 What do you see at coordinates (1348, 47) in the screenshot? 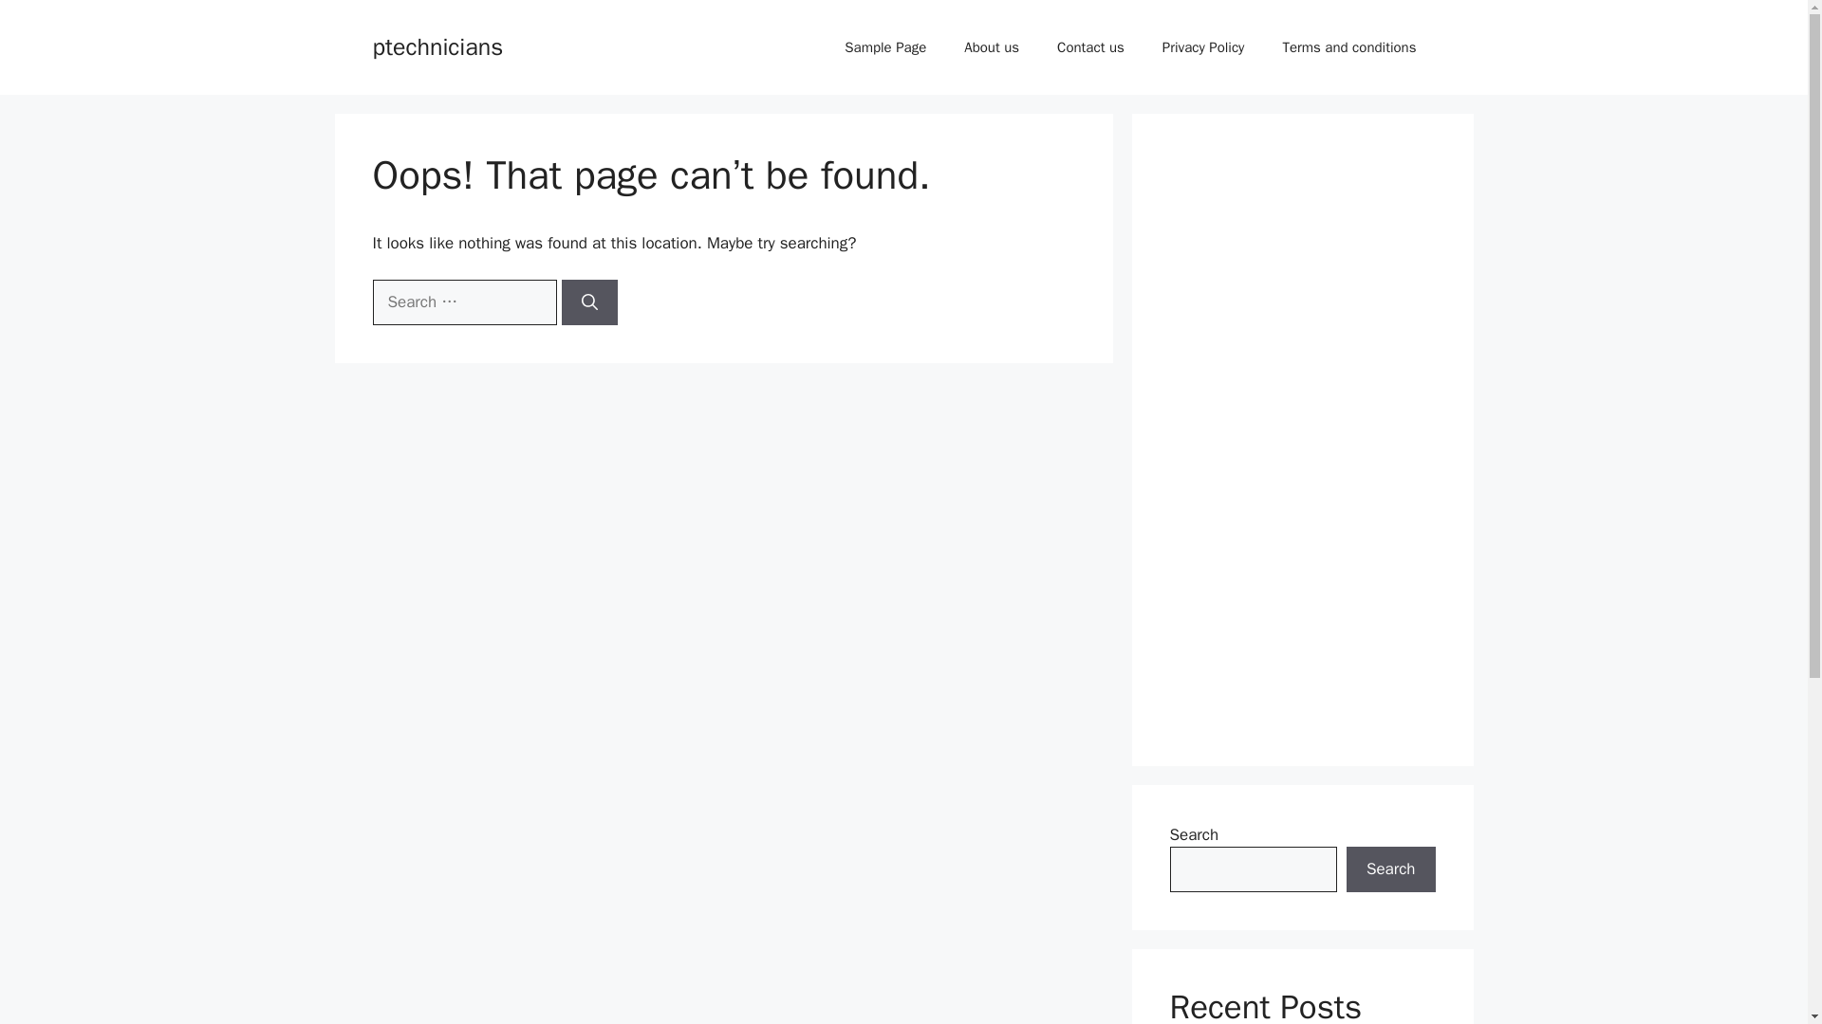
I see `Terms and conditions` at bounding box center [1348, 47].